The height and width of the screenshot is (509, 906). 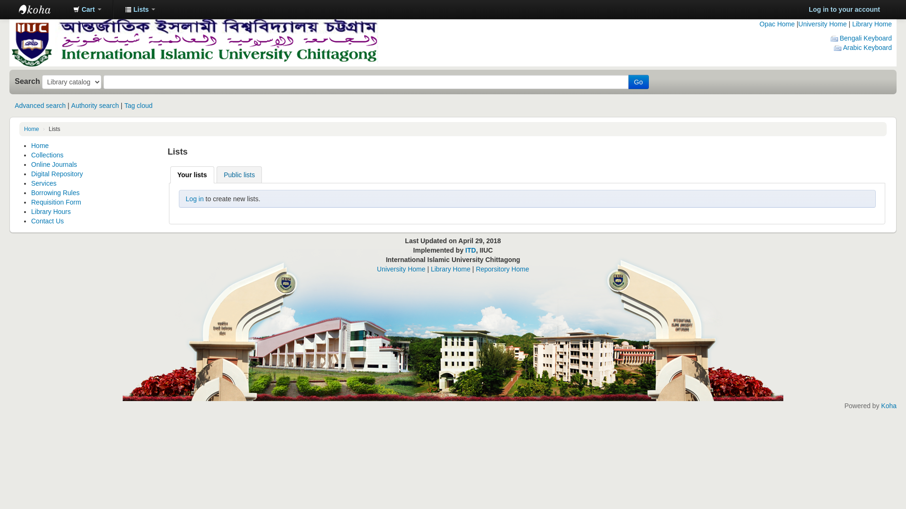 I want to click on Log in to your account, so click(x=845, y=9).